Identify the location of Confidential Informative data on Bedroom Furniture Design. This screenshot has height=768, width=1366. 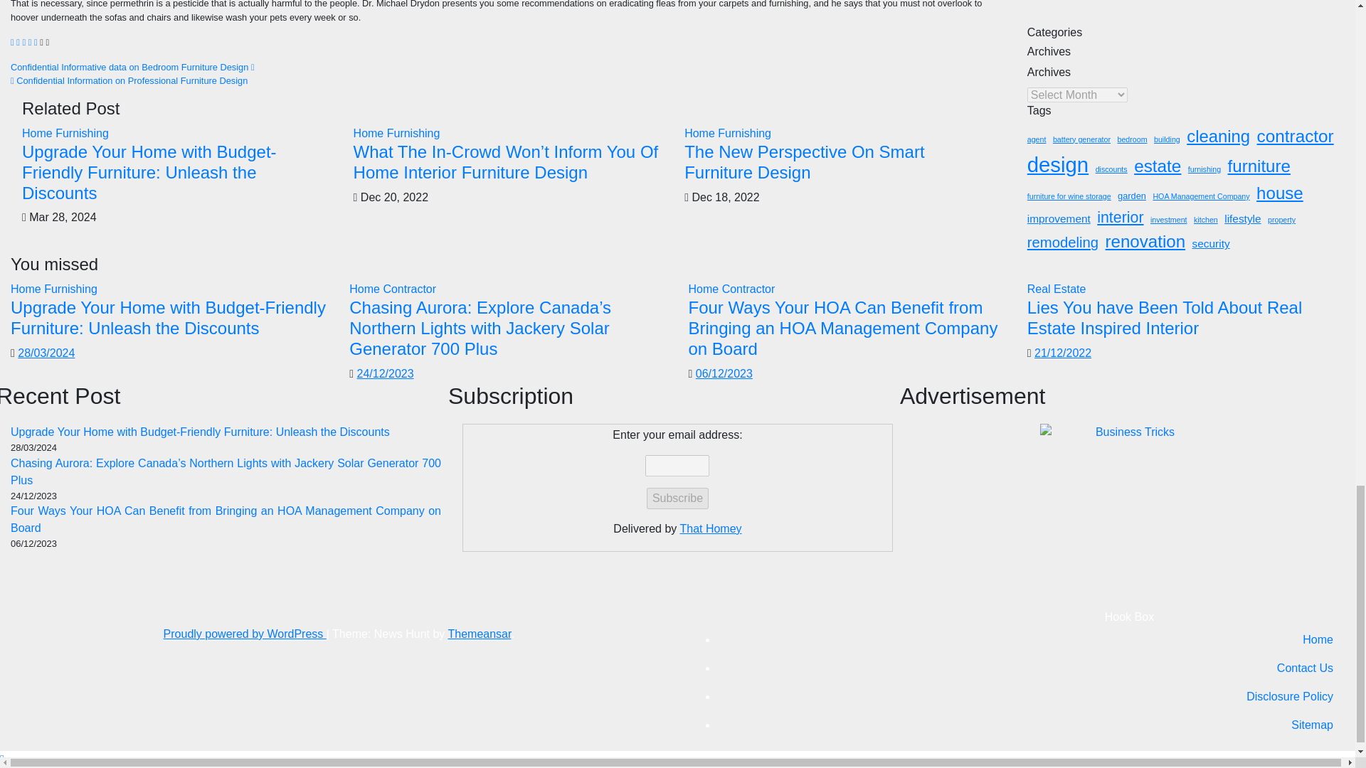
(132, 67).